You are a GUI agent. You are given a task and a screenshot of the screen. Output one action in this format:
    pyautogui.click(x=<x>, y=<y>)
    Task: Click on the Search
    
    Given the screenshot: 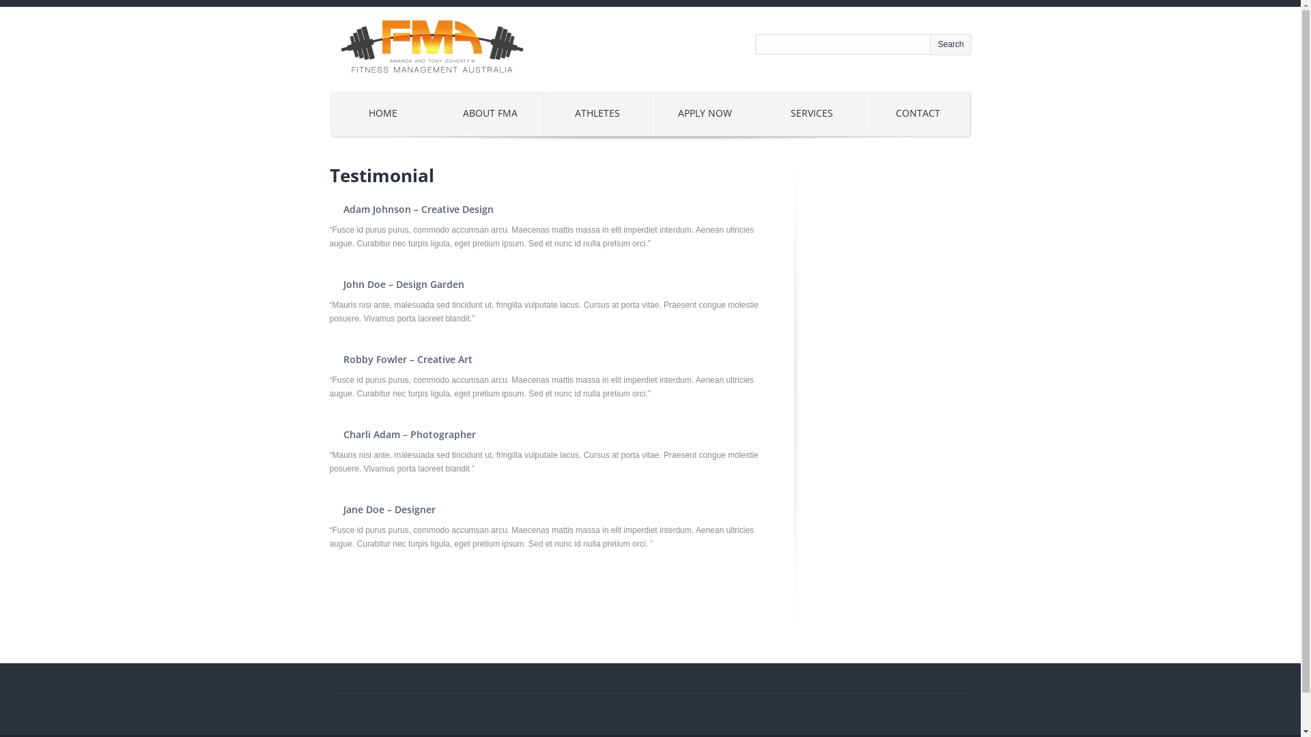 What is the action you would take?
    pyautogui.click(x=950, y=45)
    